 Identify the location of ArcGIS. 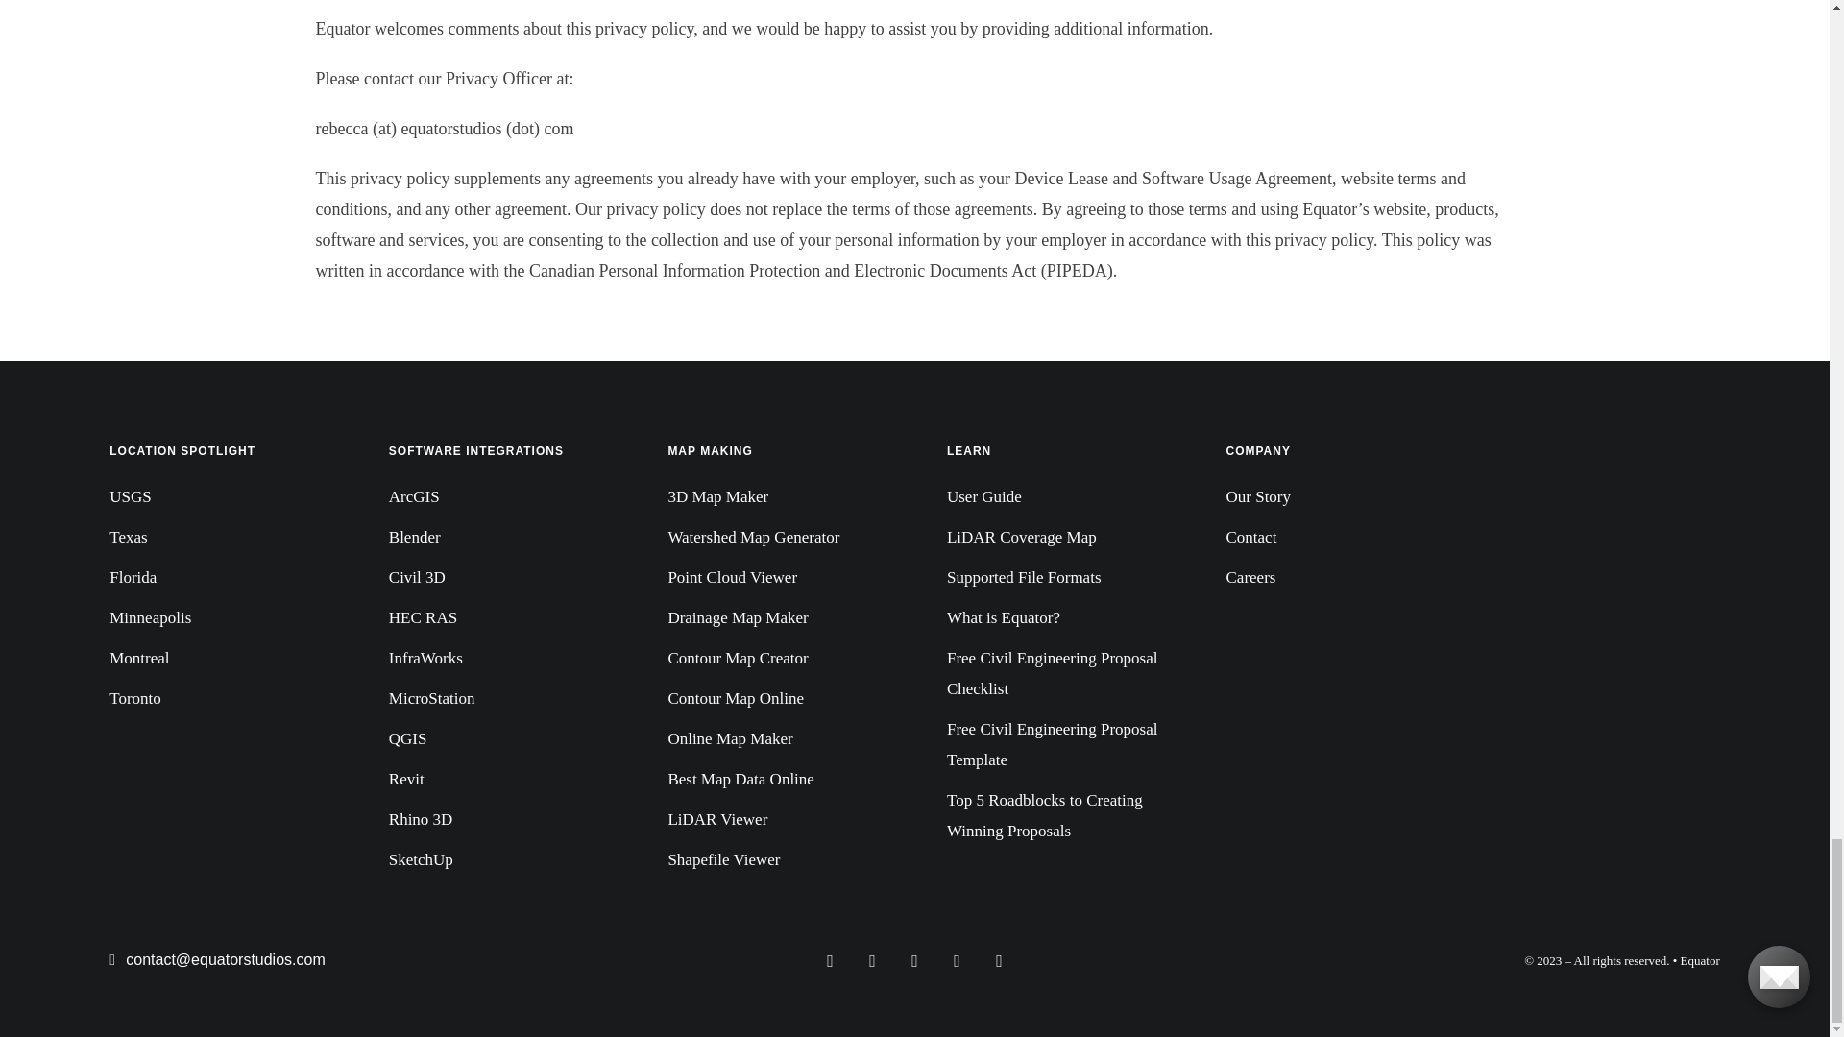
(497, 497).